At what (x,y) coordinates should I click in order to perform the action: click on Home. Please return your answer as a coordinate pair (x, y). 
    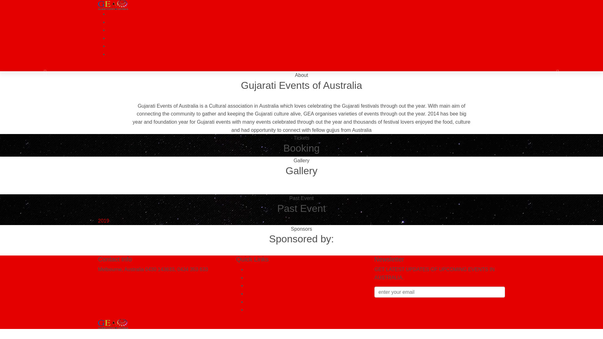
    Looking at the image, I should click on (115, 14).